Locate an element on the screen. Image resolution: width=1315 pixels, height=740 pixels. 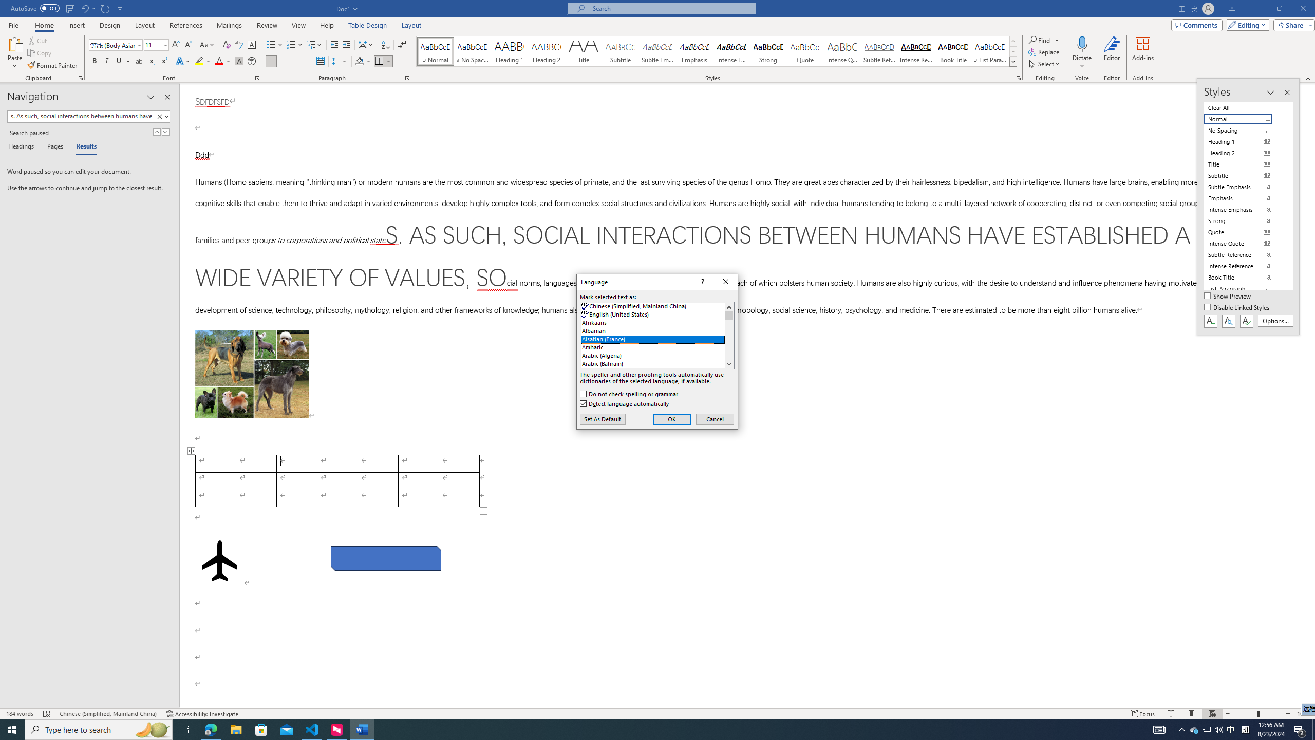
Shrink Font is located at coordinates (188, 45).